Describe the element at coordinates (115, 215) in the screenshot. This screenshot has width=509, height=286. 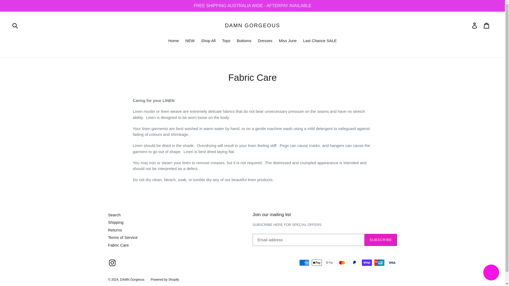
I see `Search` at that location.